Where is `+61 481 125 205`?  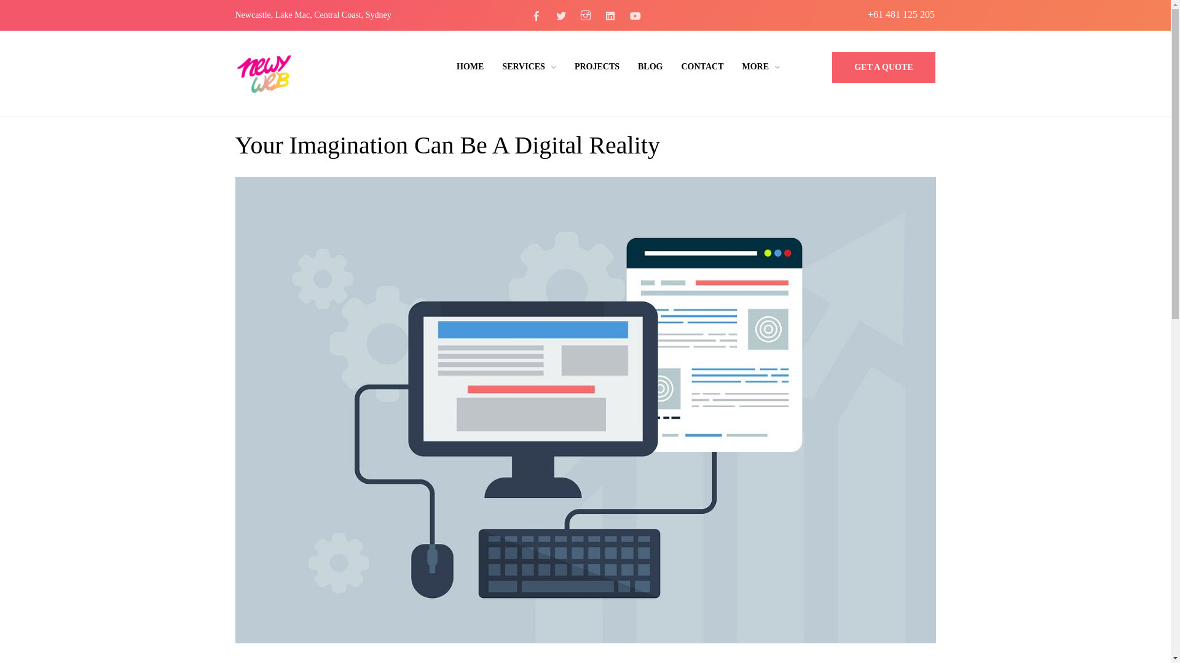
+61 481 125 205 is located at coordinates (901, 14).